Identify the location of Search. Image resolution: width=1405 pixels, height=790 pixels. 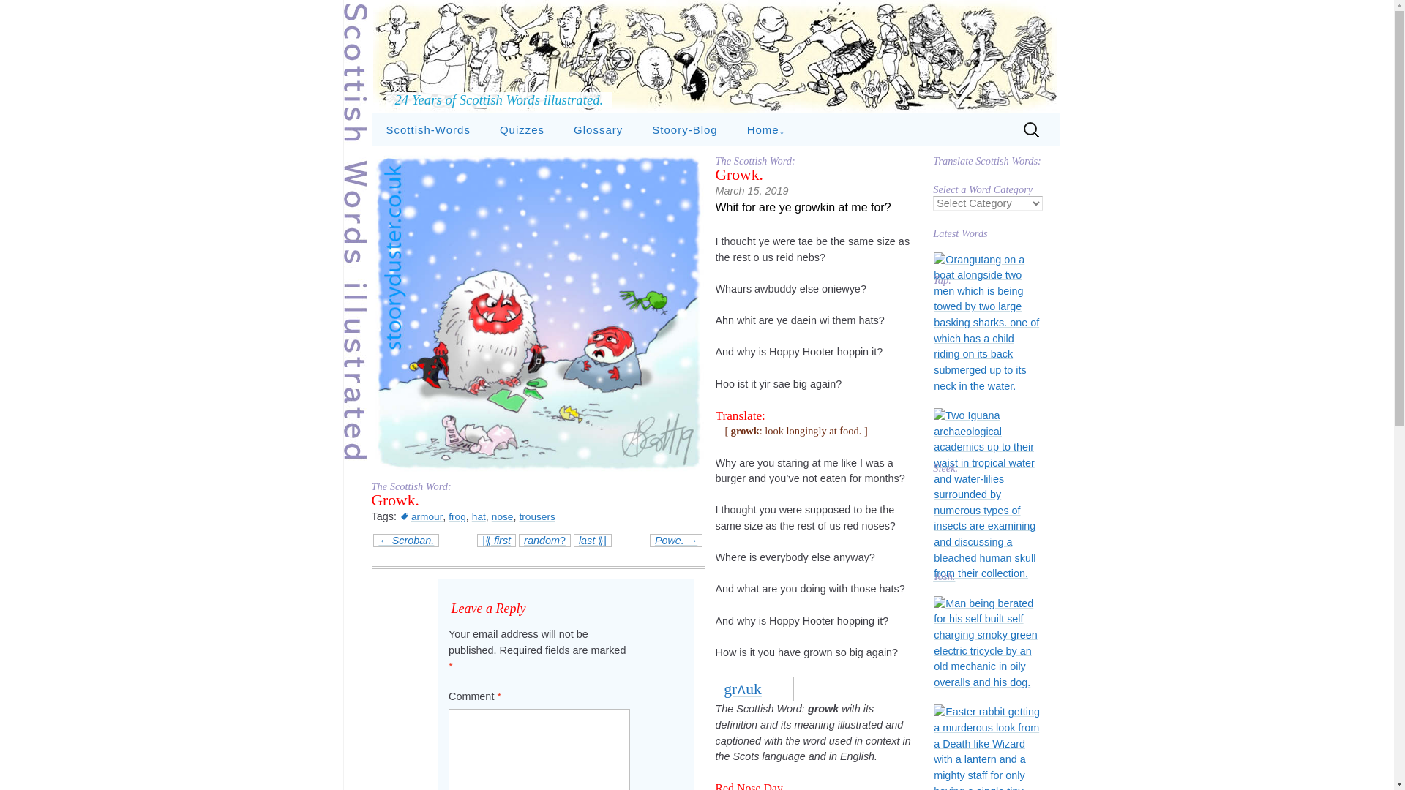
(18, 13).